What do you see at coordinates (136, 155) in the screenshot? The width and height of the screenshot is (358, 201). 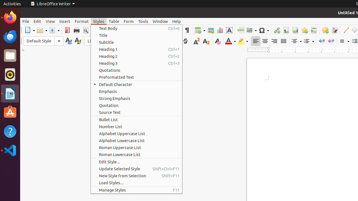 I see `Roman Lowercase List` at bounding box center [136, 155].